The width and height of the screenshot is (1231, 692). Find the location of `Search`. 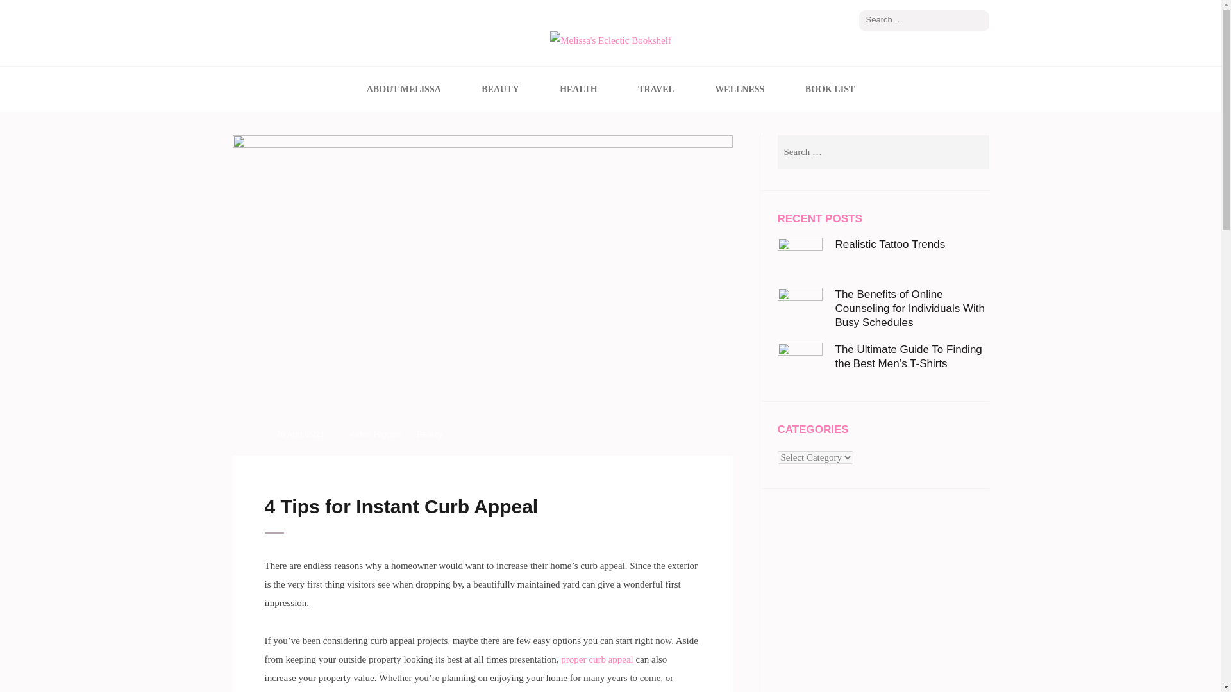

Search is located at coordinates (980, 21).